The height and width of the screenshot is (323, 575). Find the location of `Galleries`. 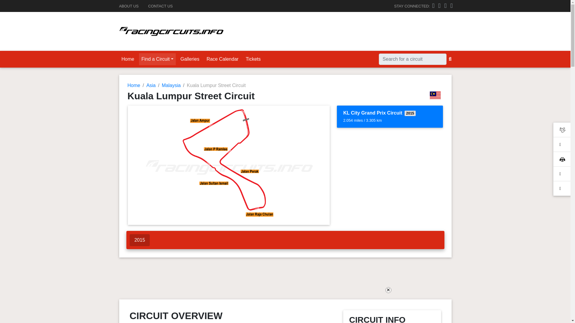

Galleries is located at coordinates (190, 59).